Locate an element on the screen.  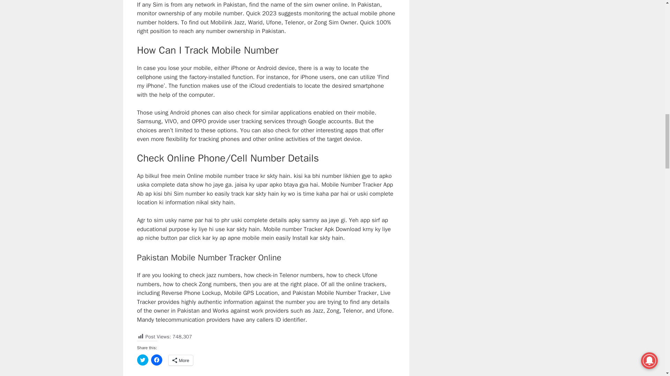
Click to share on Facebook is located at coordinates (156, 360).